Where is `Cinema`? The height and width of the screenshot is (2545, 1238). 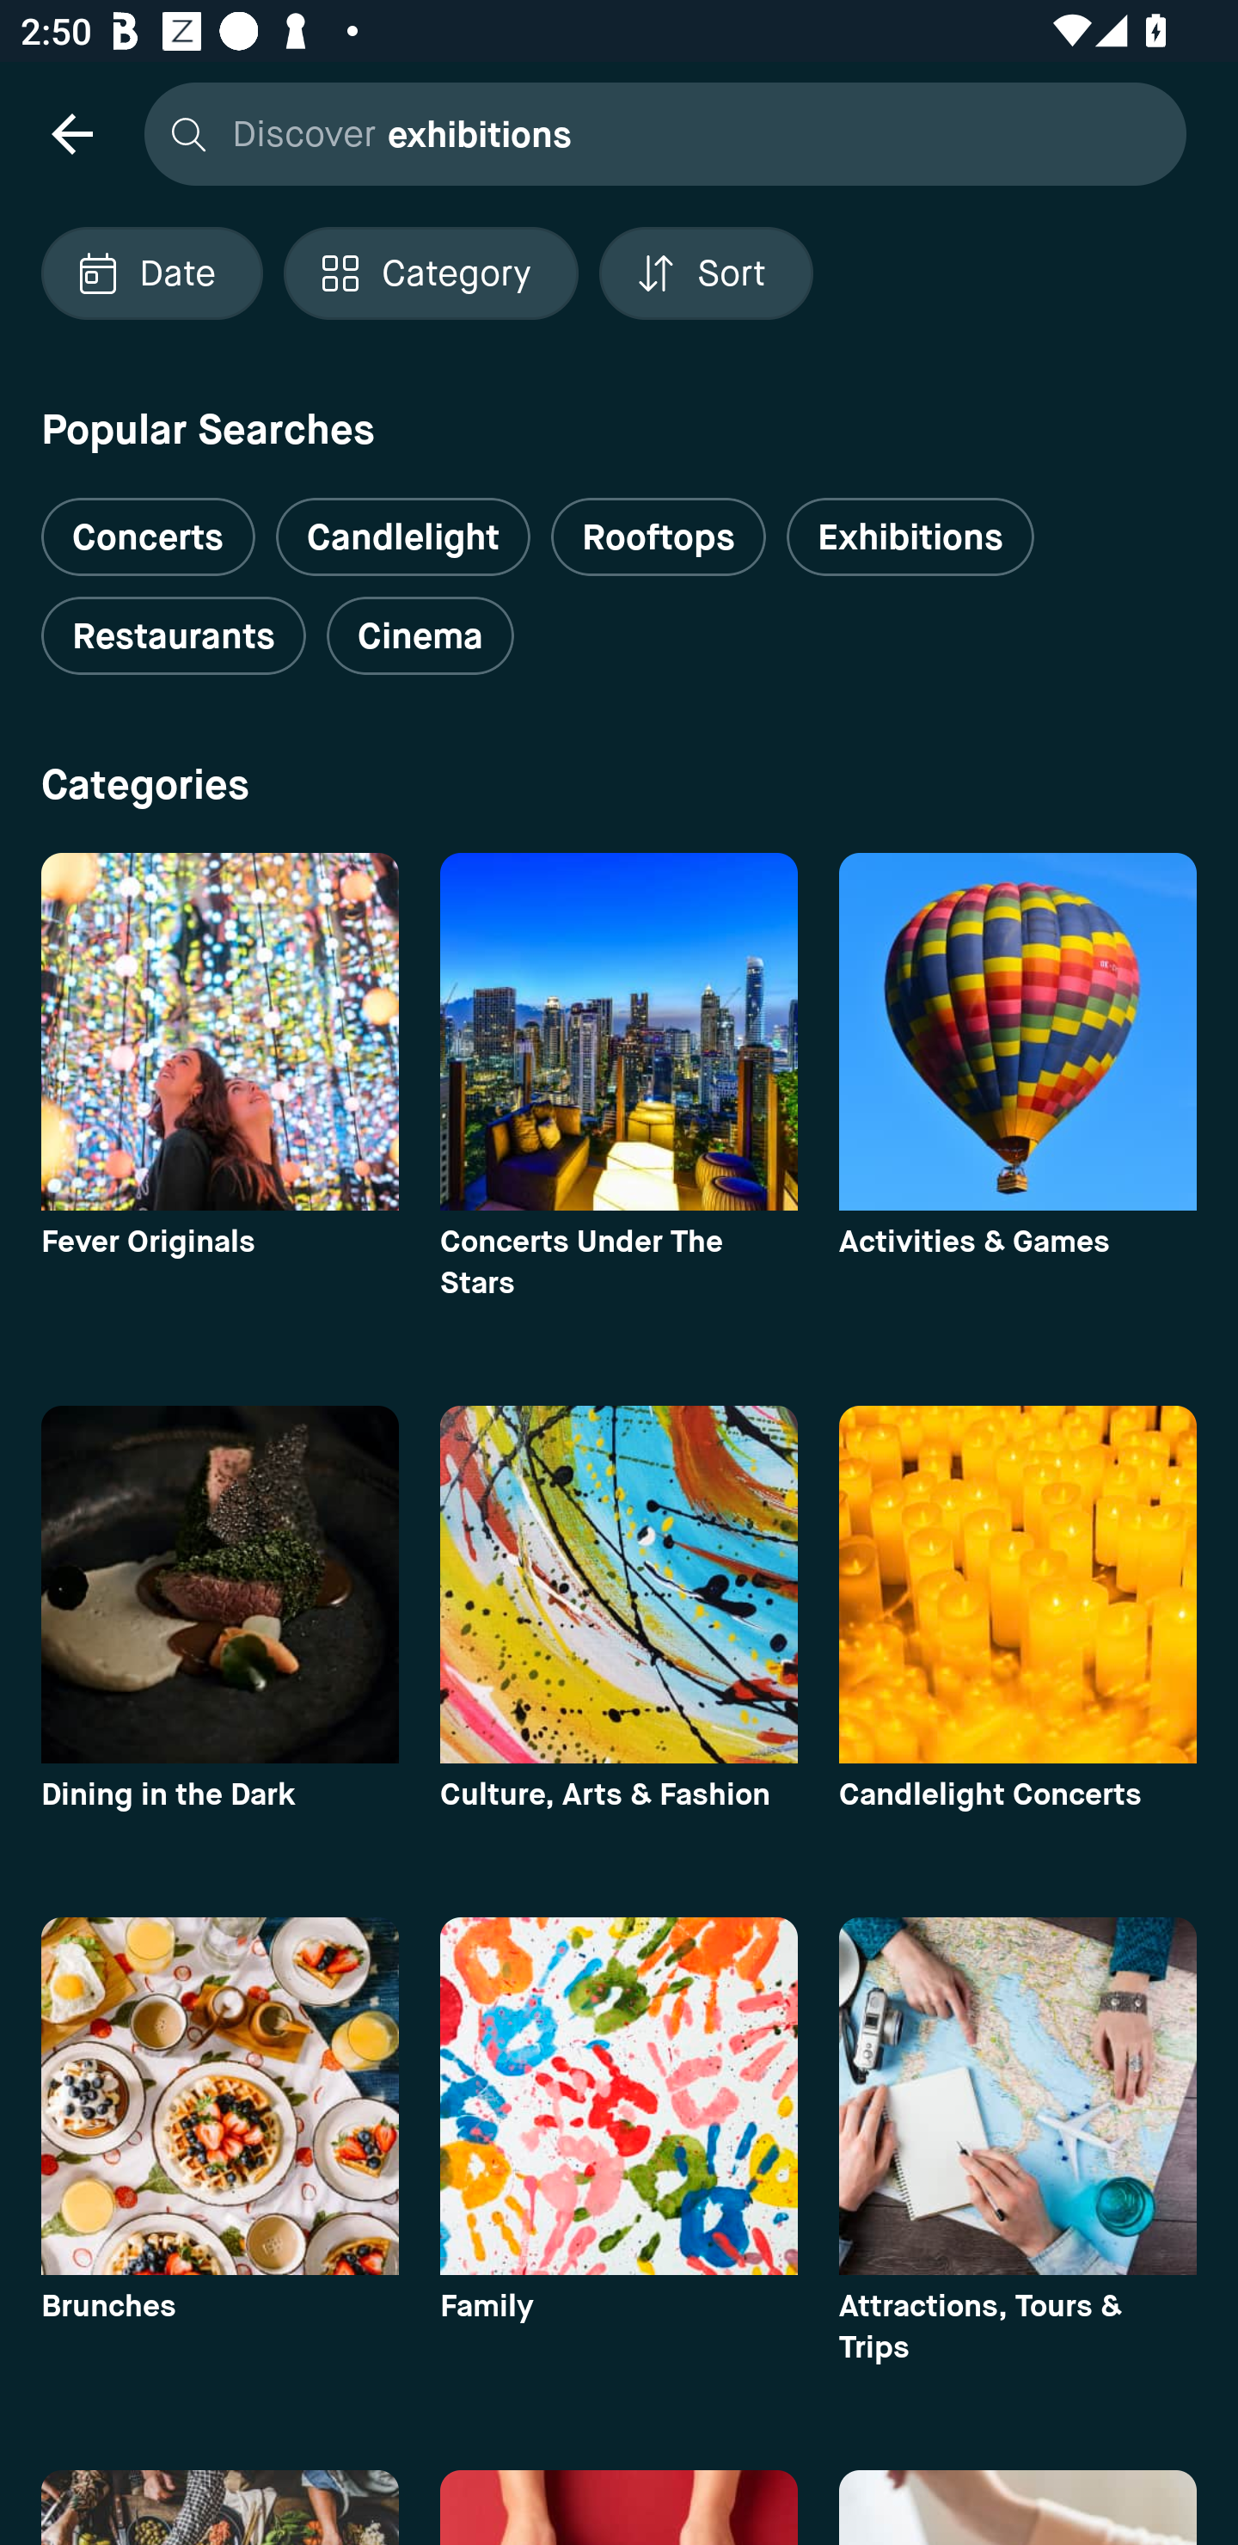 Cinema is located at coordinates (420, 636).